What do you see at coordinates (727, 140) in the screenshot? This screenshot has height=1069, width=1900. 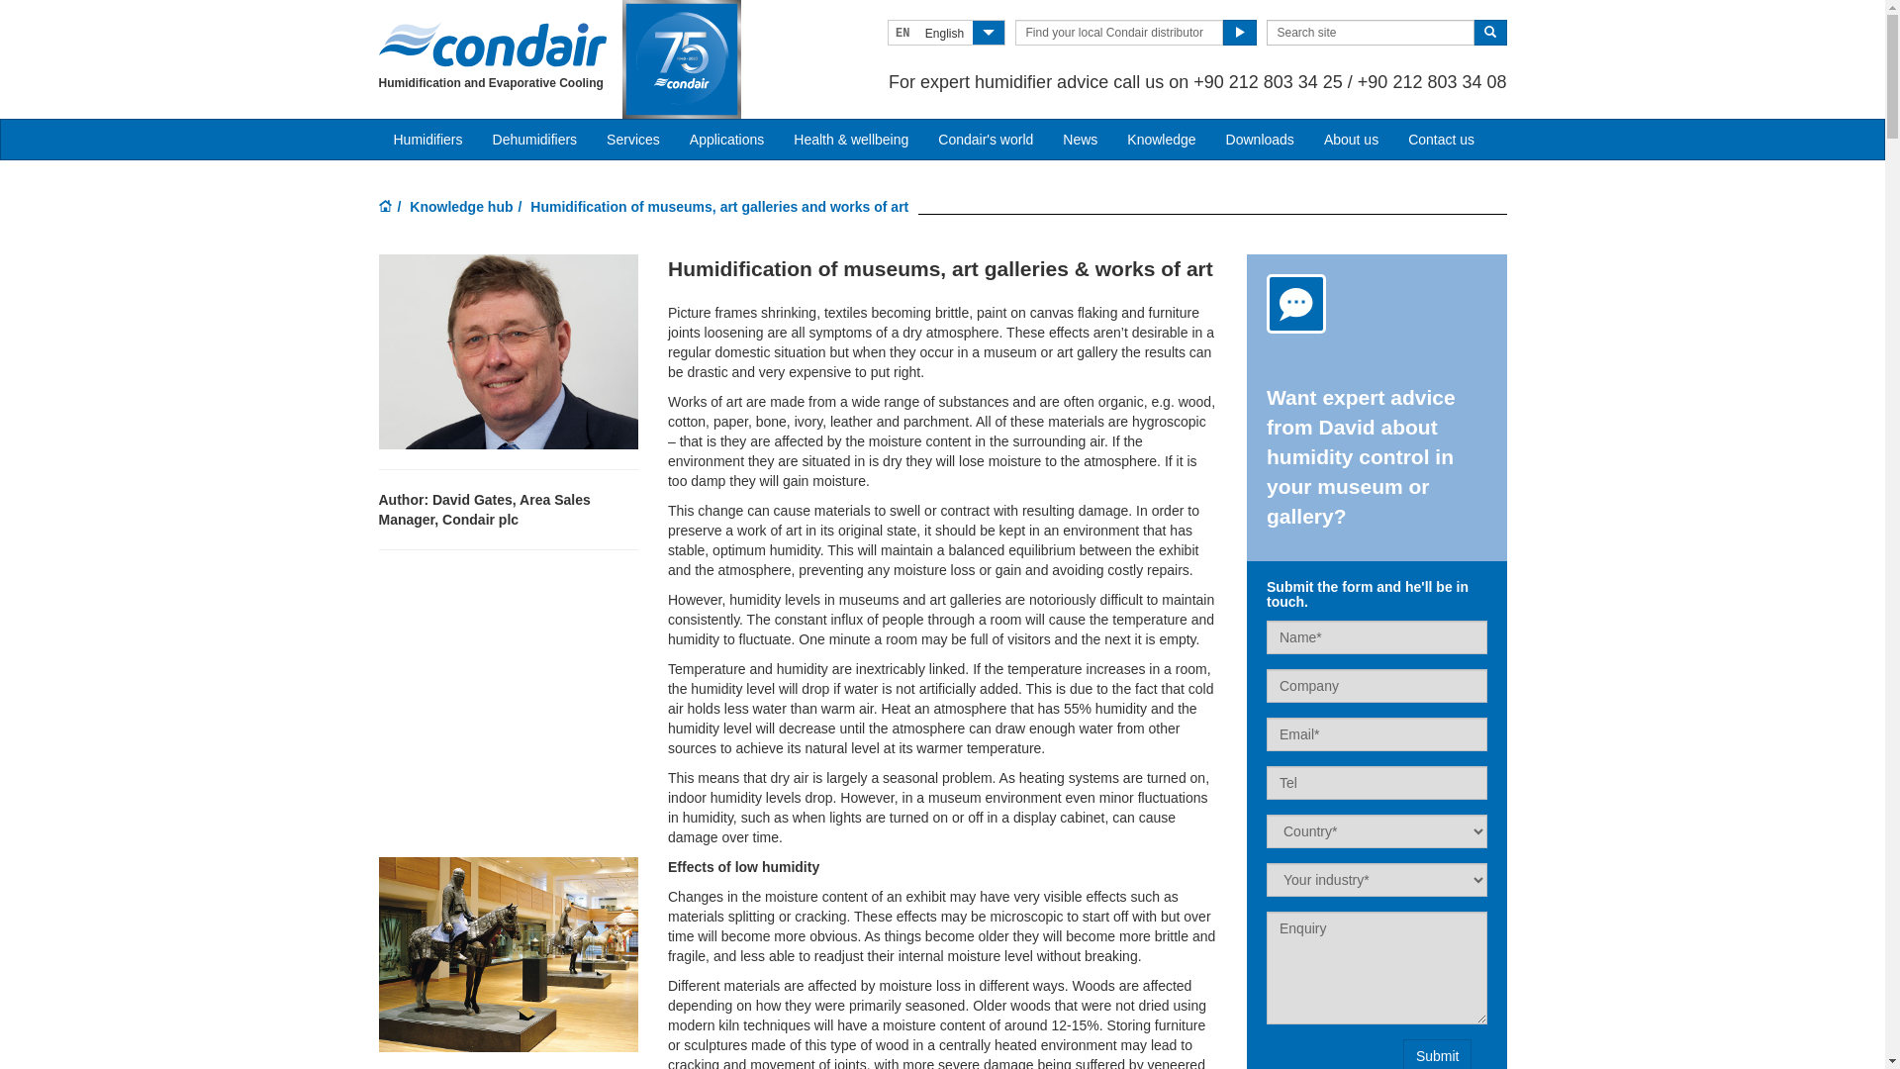 I see `Applications` at bounding box center [727, 140].